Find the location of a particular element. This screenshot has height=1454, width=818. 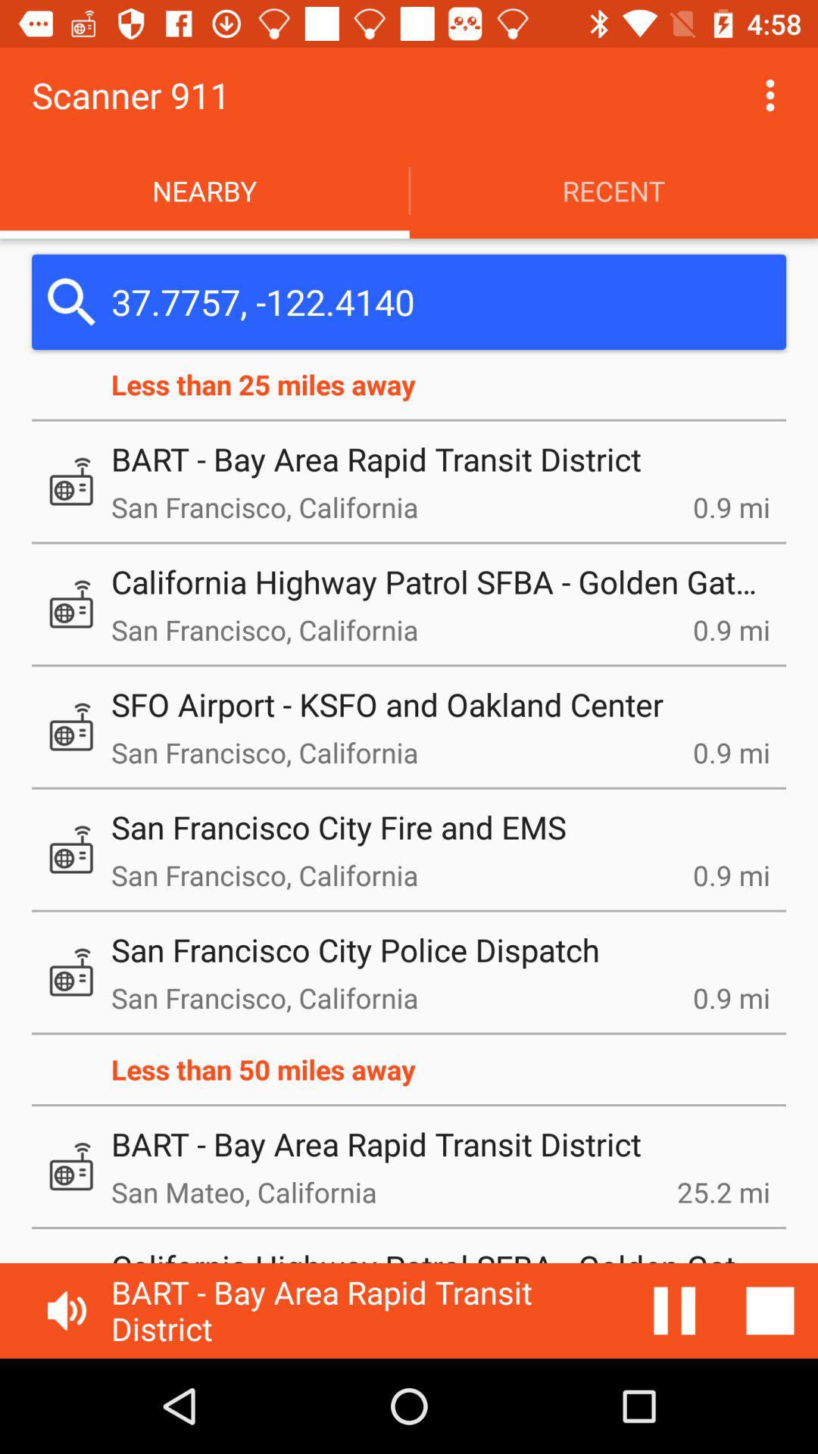

stop playing is located at coordinates (770, 1311).